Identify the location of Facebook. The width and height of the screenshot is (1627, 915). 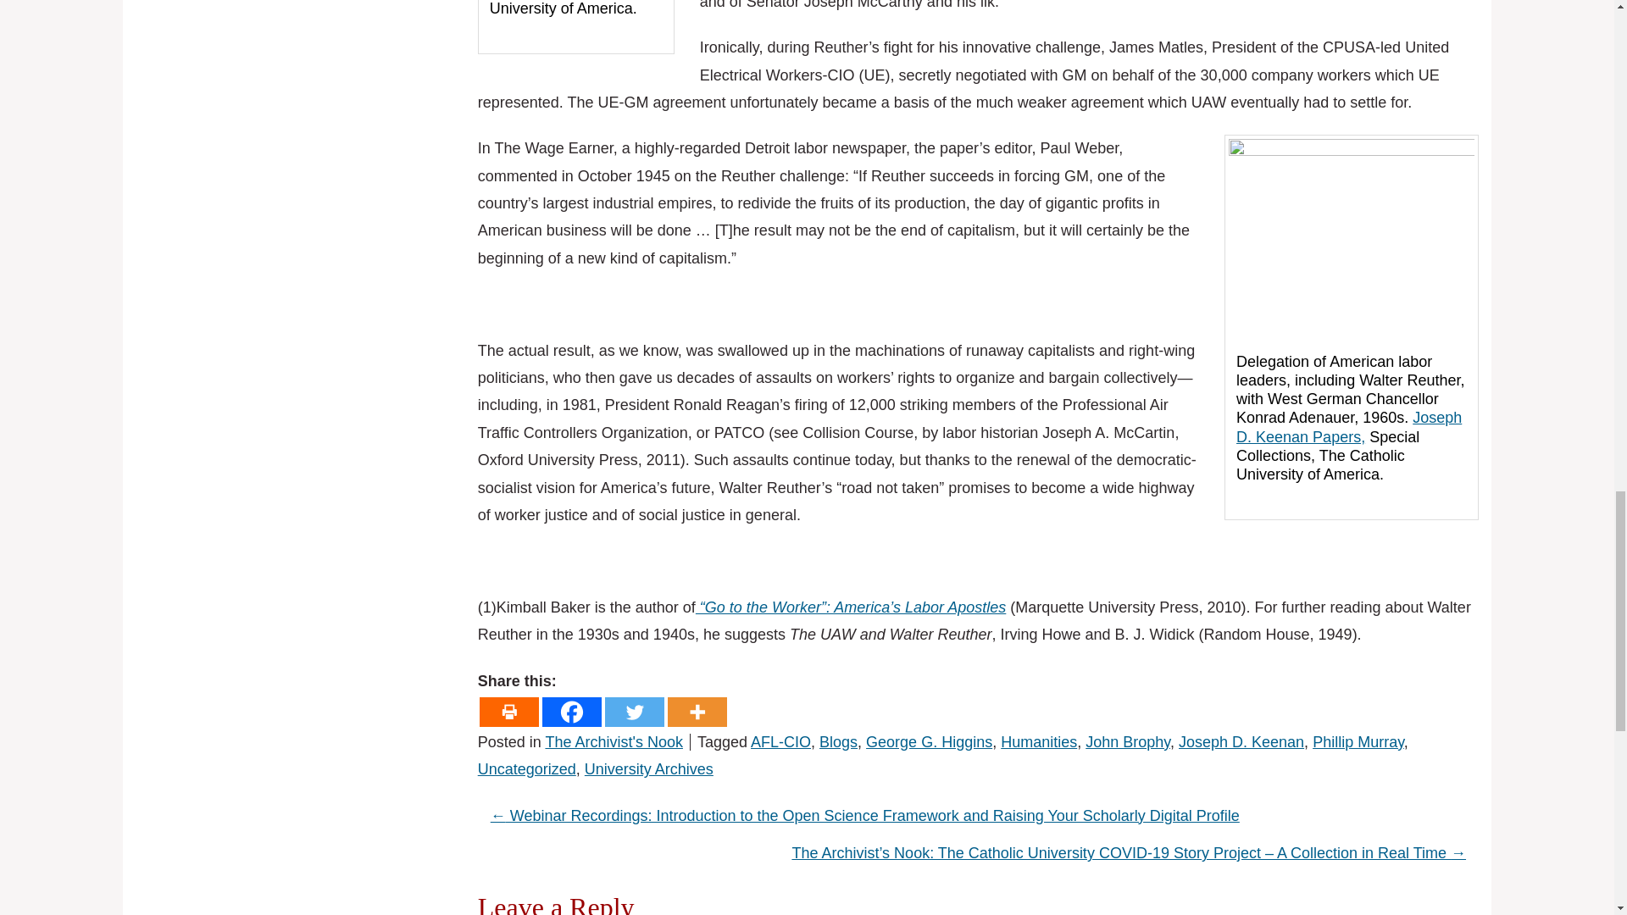
(571, 712).